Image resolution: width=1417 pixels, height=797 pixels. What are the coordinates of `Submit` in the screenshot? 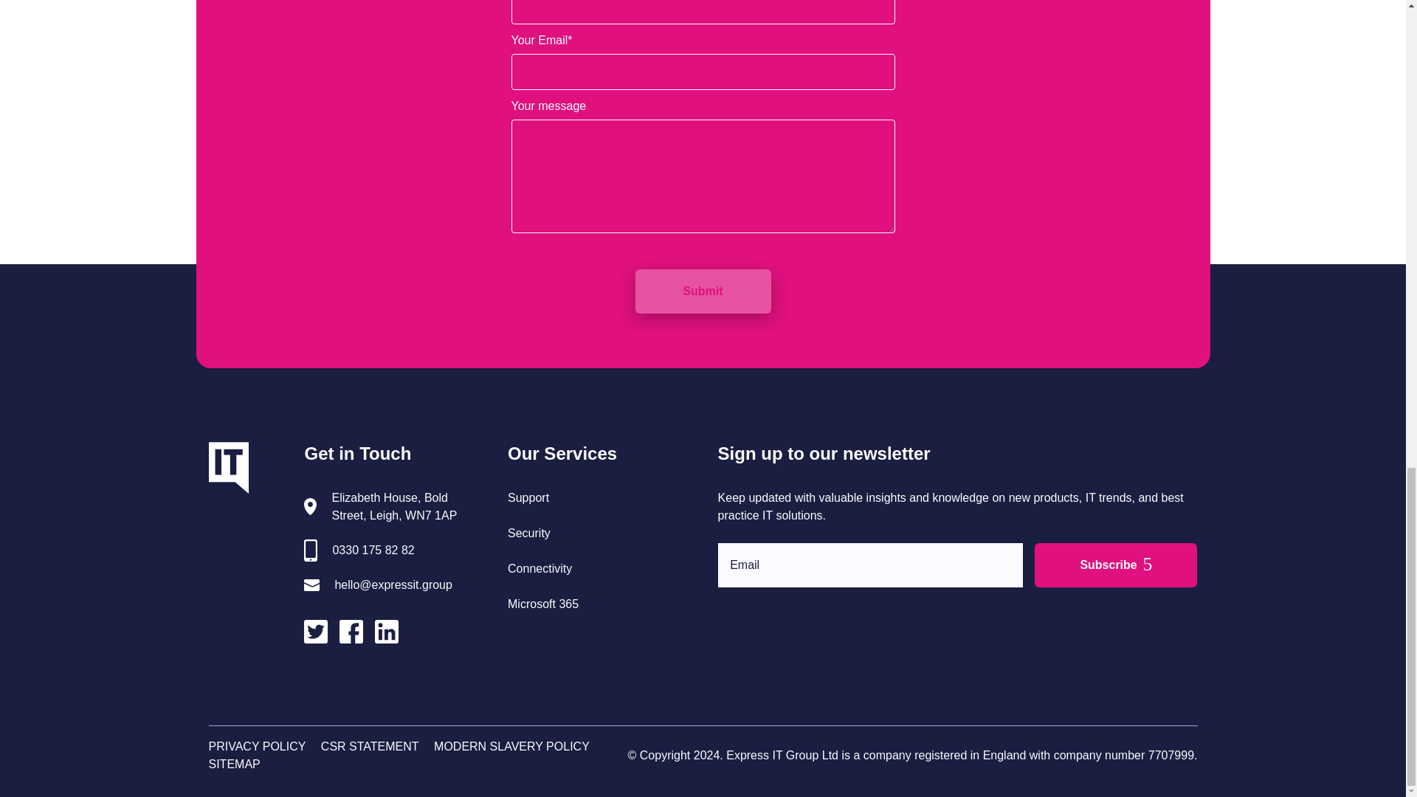 It's located at (703, 291).